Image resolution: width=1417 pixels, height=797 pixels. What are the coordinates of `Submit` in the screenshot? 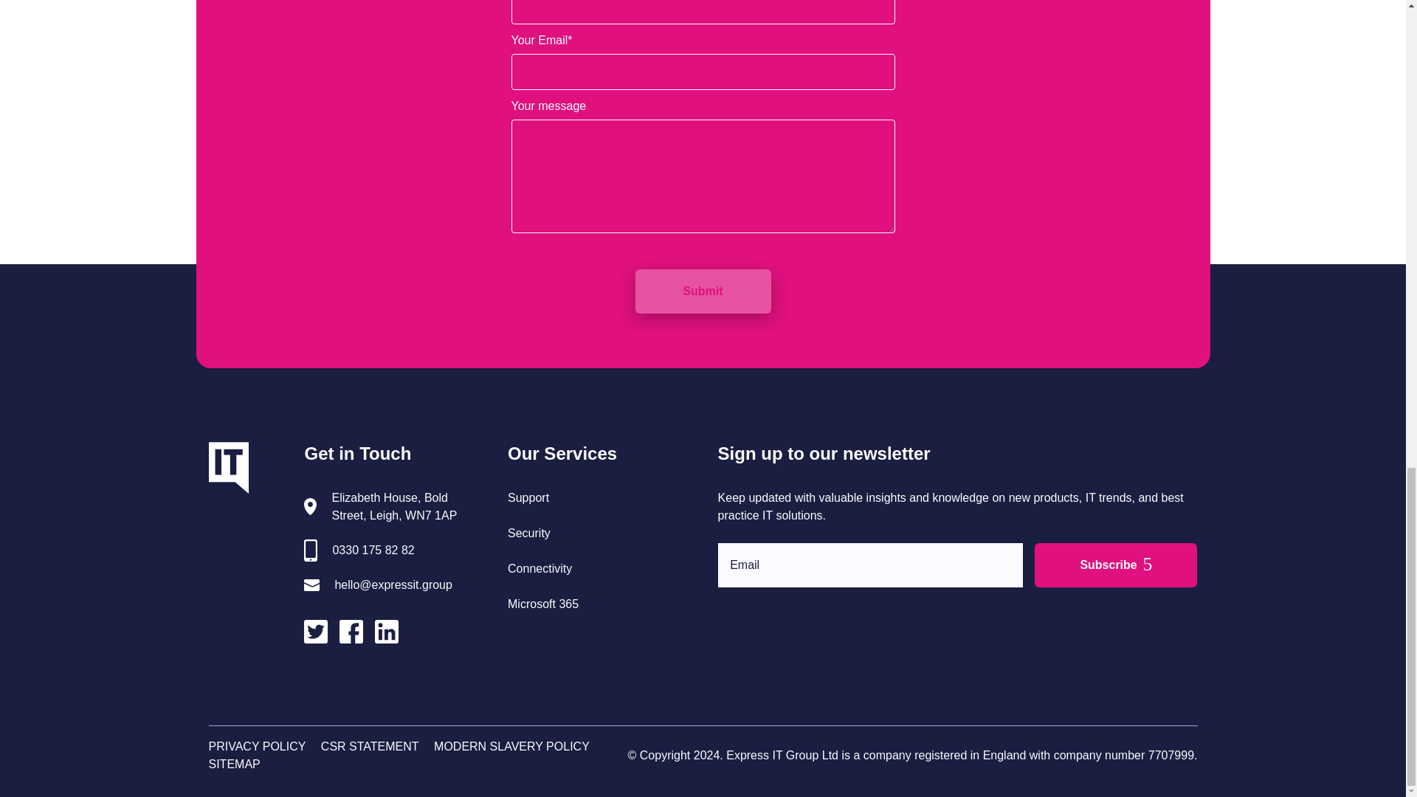 It's located at (703, 291).